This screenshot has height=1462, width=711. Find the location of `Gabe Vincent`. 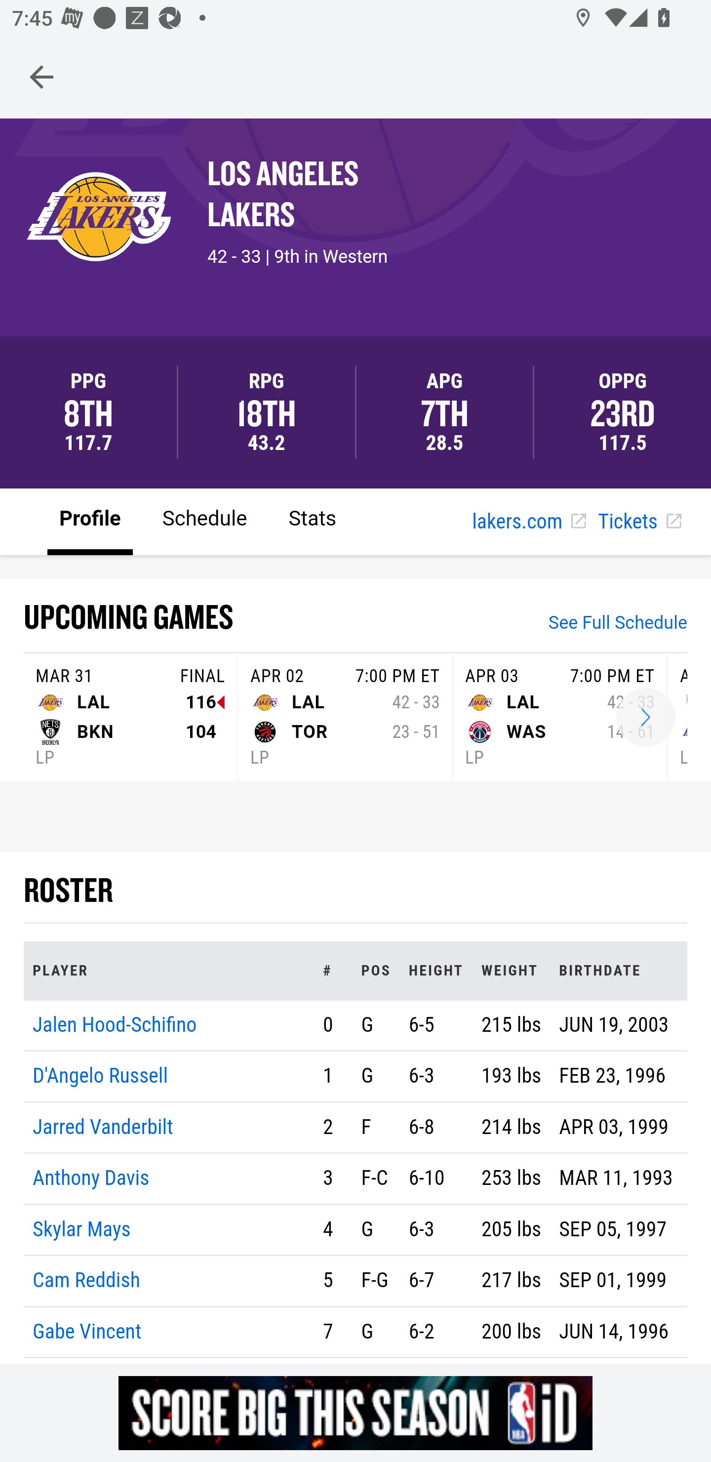

Gabe Vincent is located at coordinates (87, 1331).